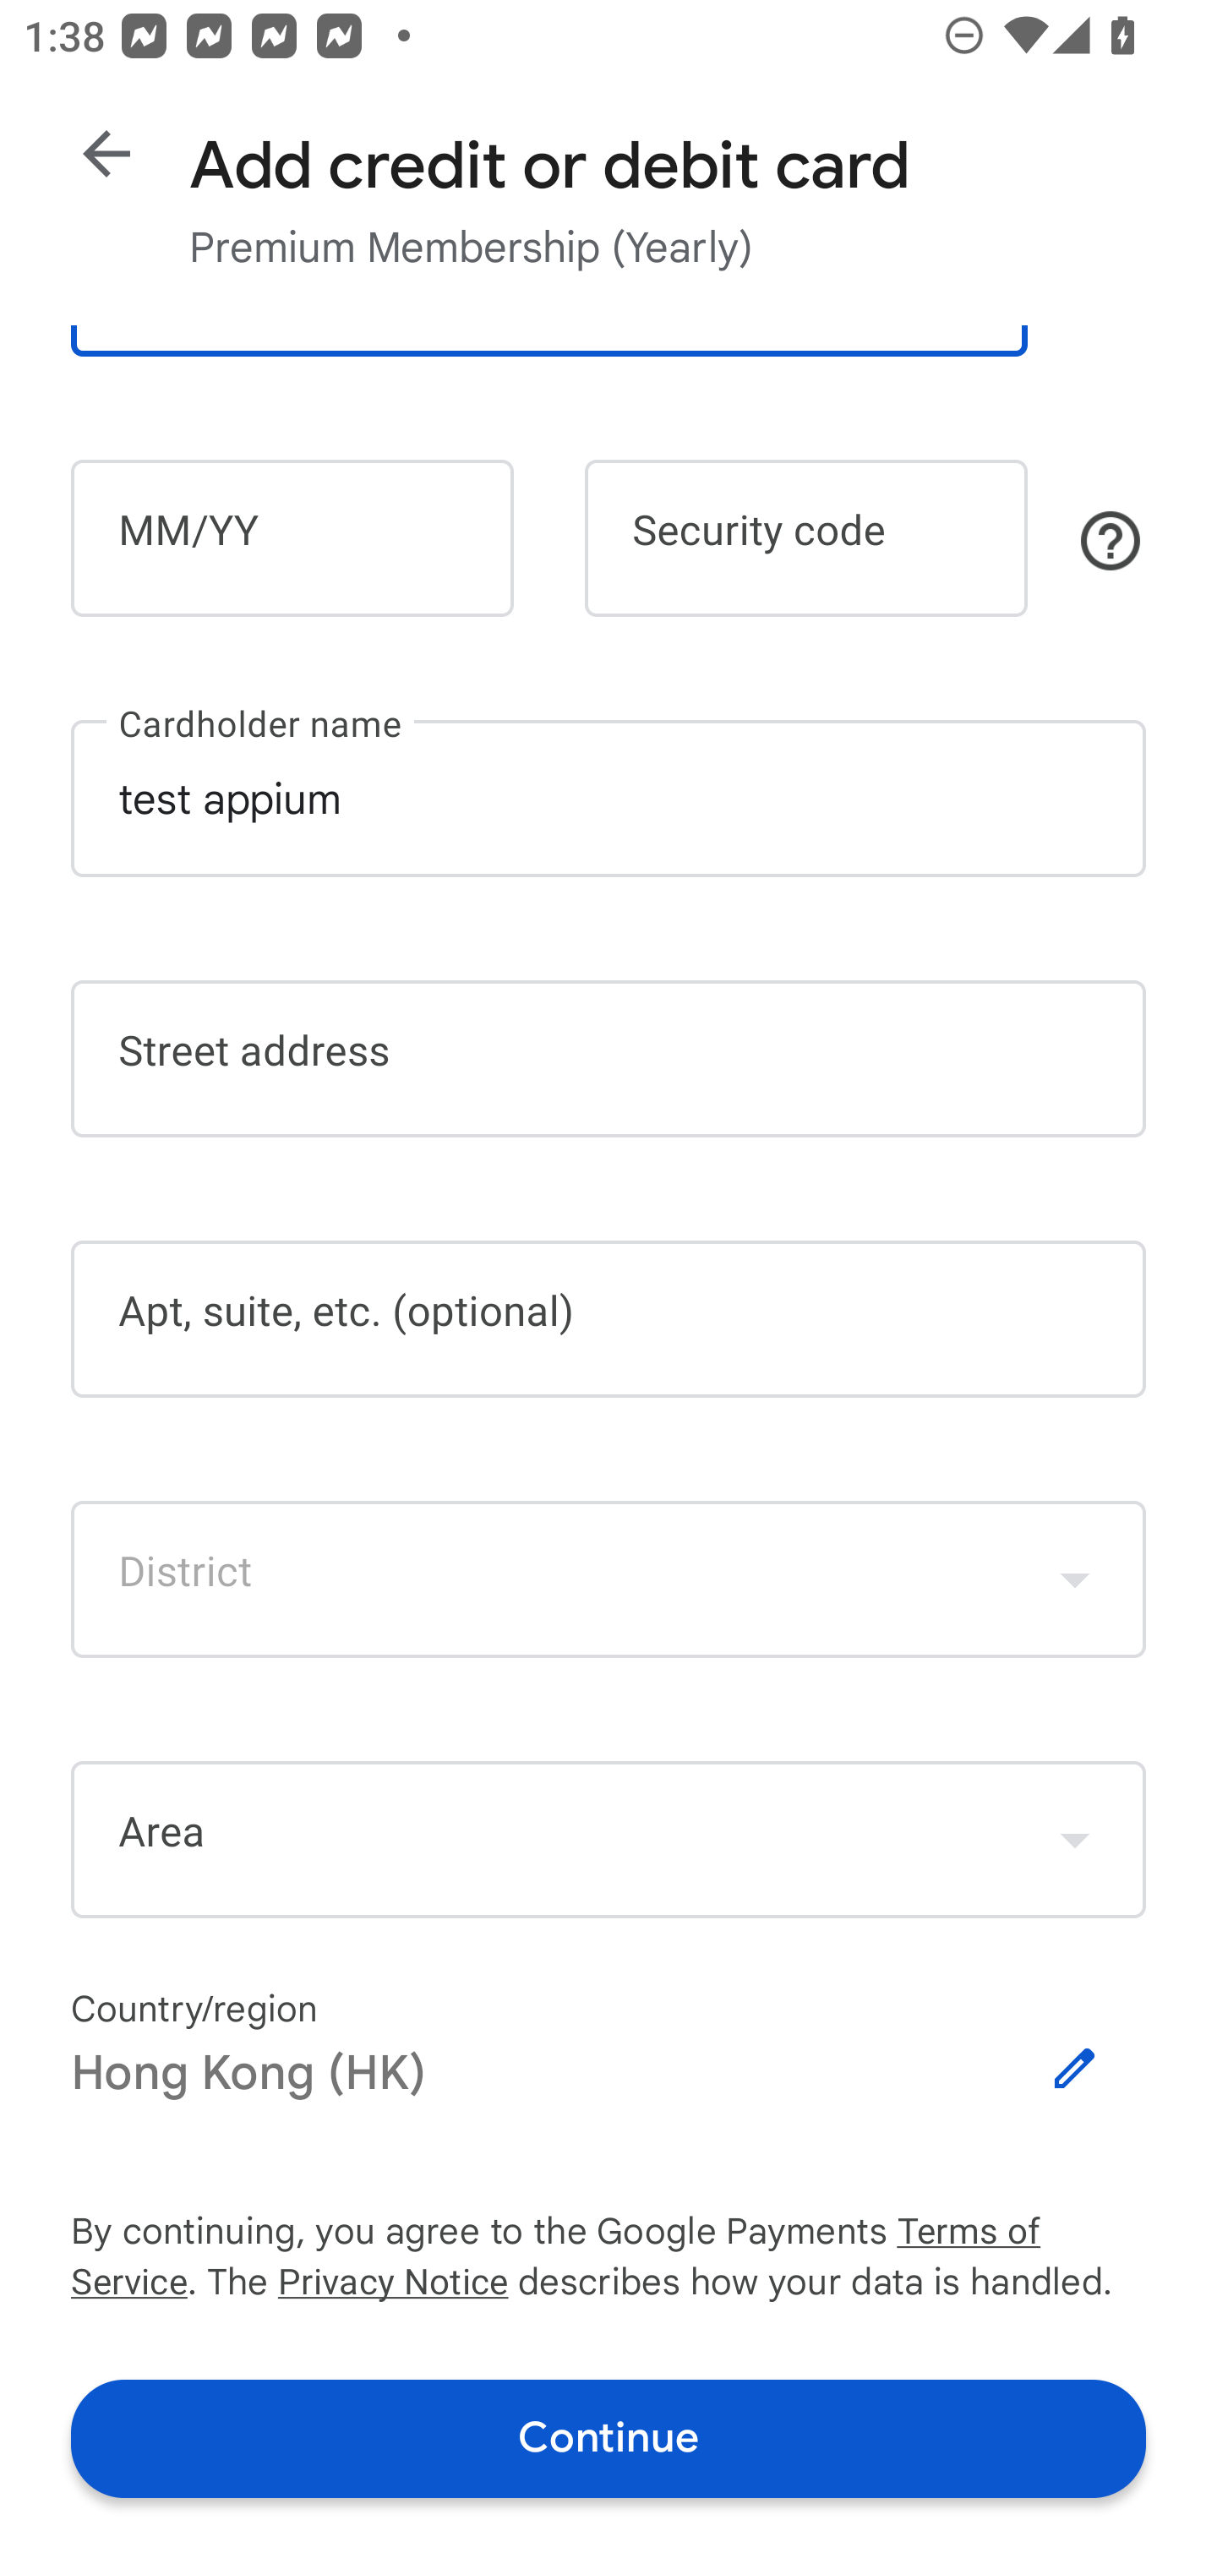 This screenshot has width=1217, height=2569. Describe the element at coordinates (1111, 540) in the screenshot. I see `Security code help` at that location.